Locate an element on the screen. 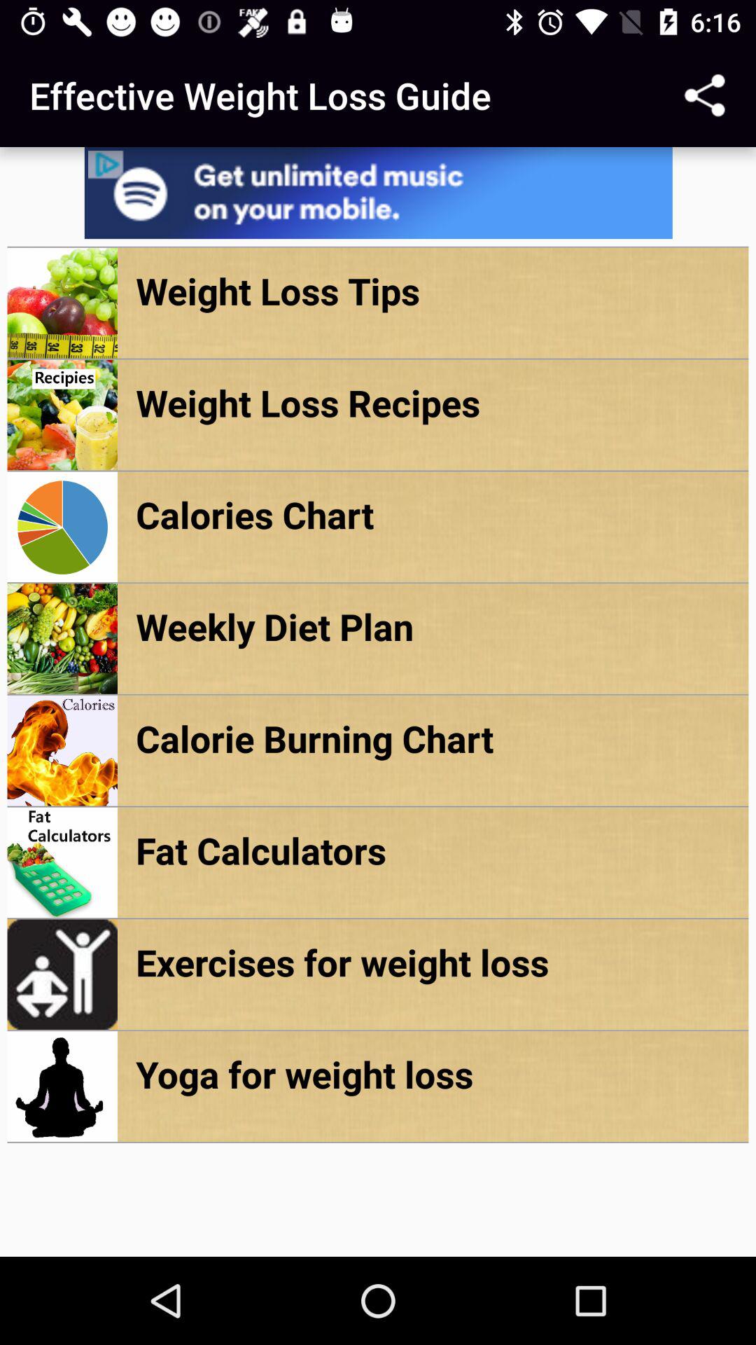  click on the image beside yoga for weight loss is located at coordinates (62, 1087).